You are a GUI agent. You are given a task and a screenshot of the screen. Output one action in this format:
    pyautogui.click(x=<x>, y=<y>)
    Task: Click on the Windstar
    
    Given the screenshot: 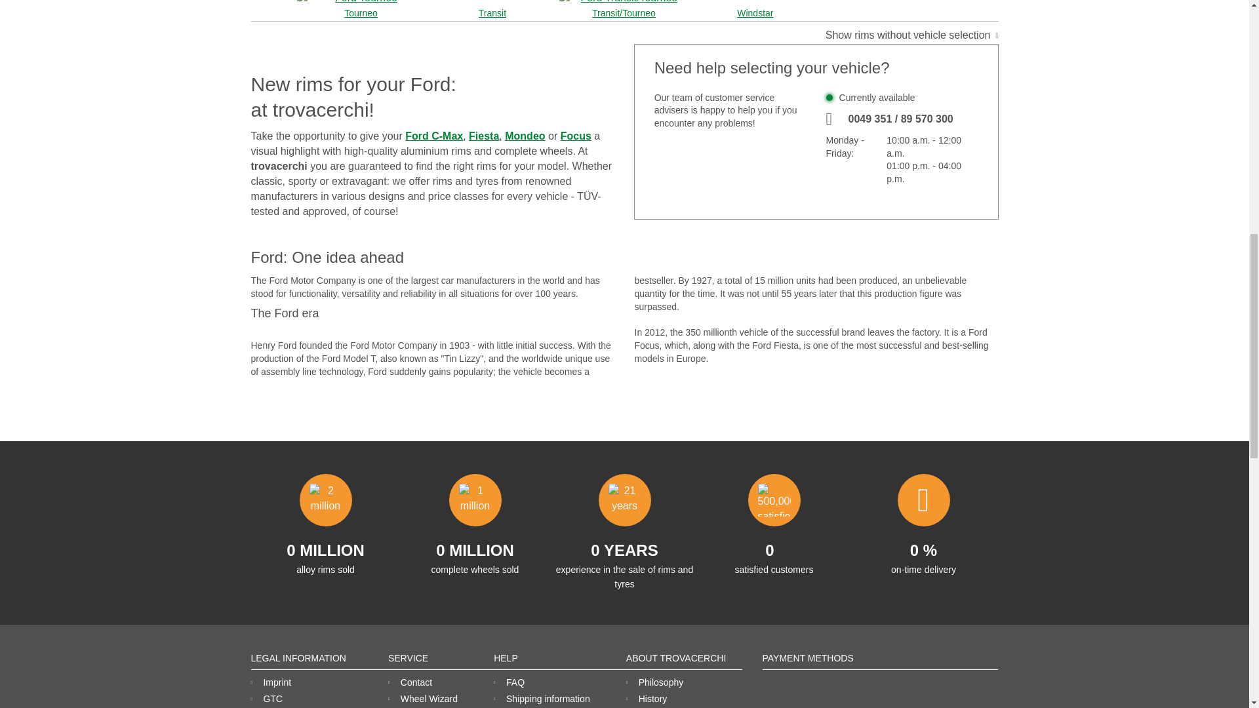 What is the action you would take?
    pyautogui.click(x=755, y=9)
    